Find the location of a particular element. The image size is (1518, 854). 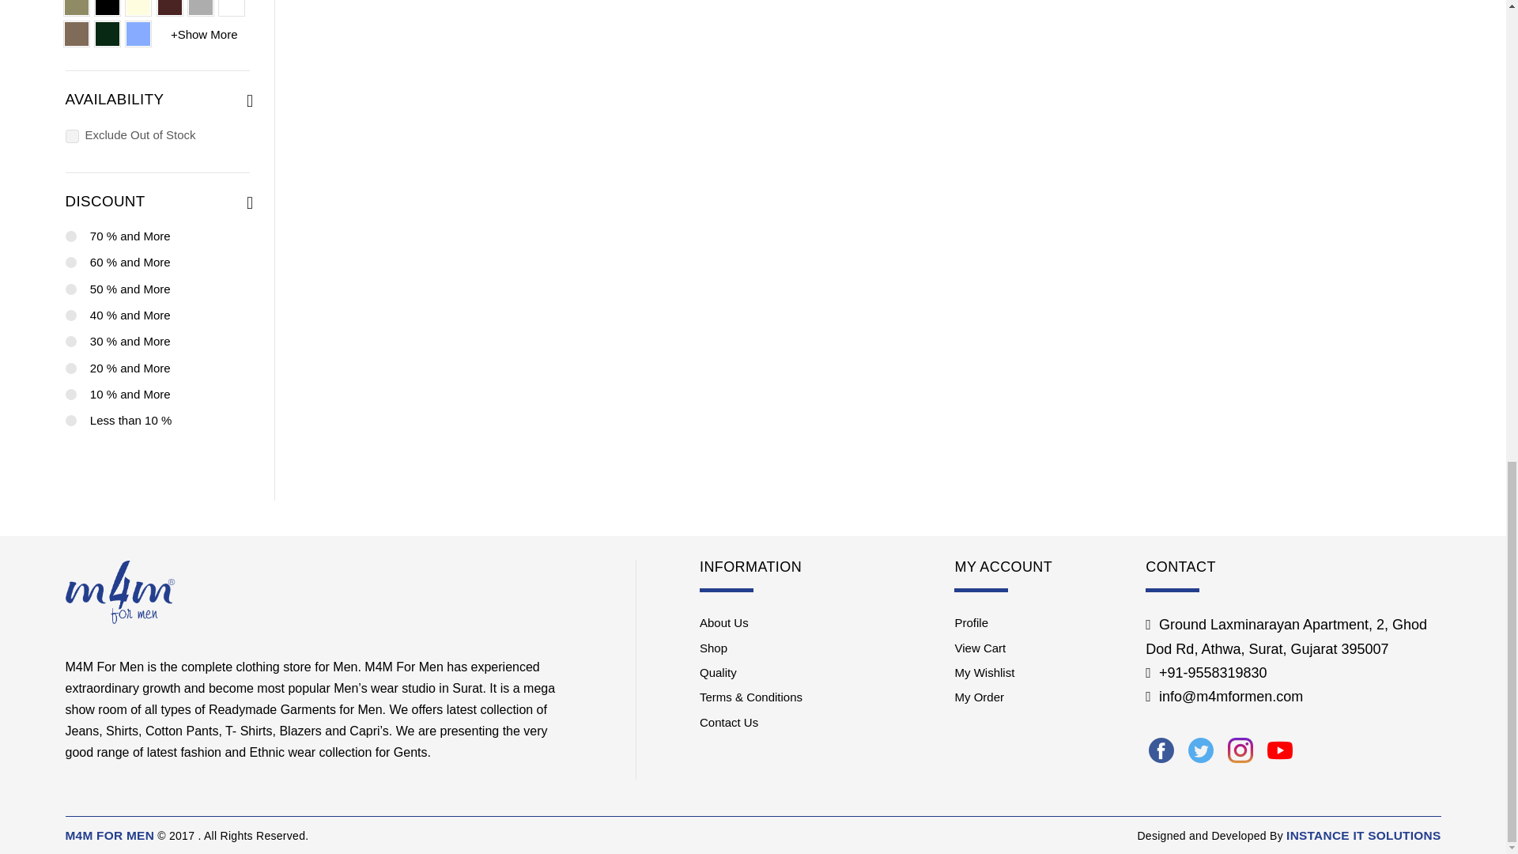

White is located at coordinates (231, 8).